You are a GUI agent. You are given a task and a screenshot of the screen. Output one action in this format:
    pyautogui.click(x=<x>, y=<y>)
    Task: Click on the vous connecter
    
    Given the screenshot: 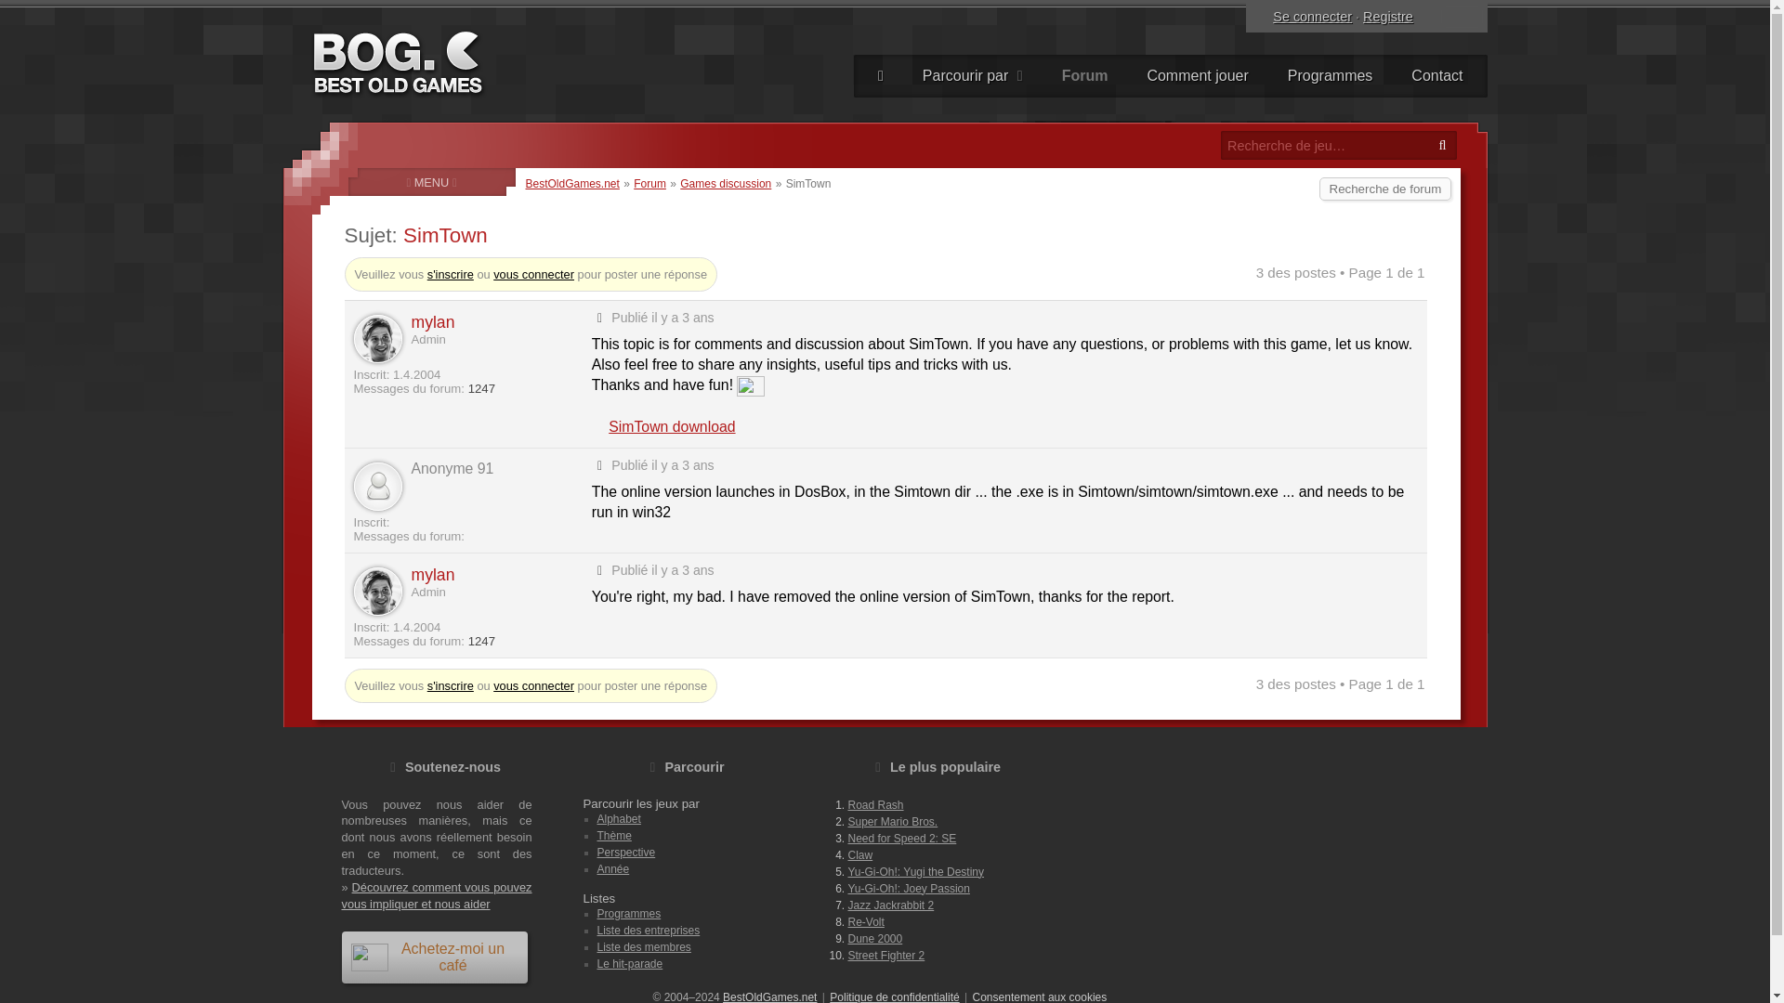 What is the action you would take?
    pyautogui.click(x=533, y=275)
    